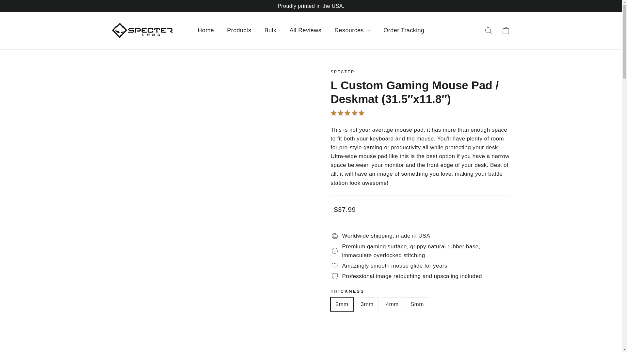 This screenshot has width=627, height=352. What do you see at coordinates (342, 72) in the screenshot?
I see `Specter` at bounding box center [342, 72].